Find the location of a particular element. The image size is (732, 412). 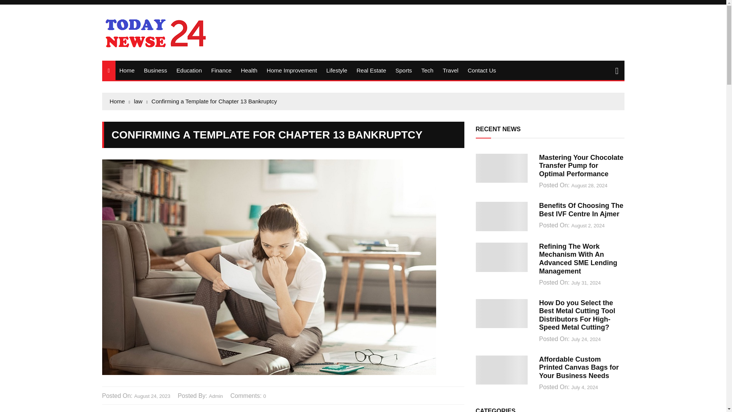

Finance is located at coordinates (221, 70).